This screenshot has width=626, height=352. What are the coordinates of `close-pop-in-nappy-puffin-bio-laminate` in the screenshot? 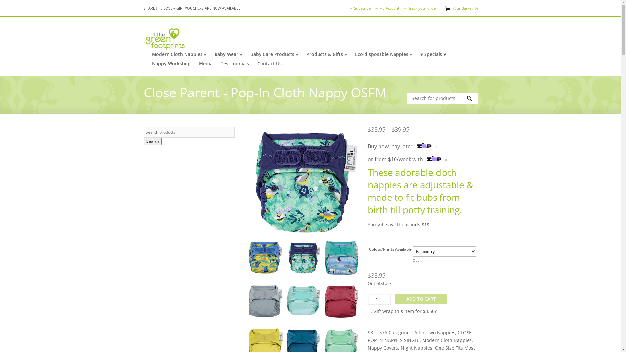 It's located at (342, 261).